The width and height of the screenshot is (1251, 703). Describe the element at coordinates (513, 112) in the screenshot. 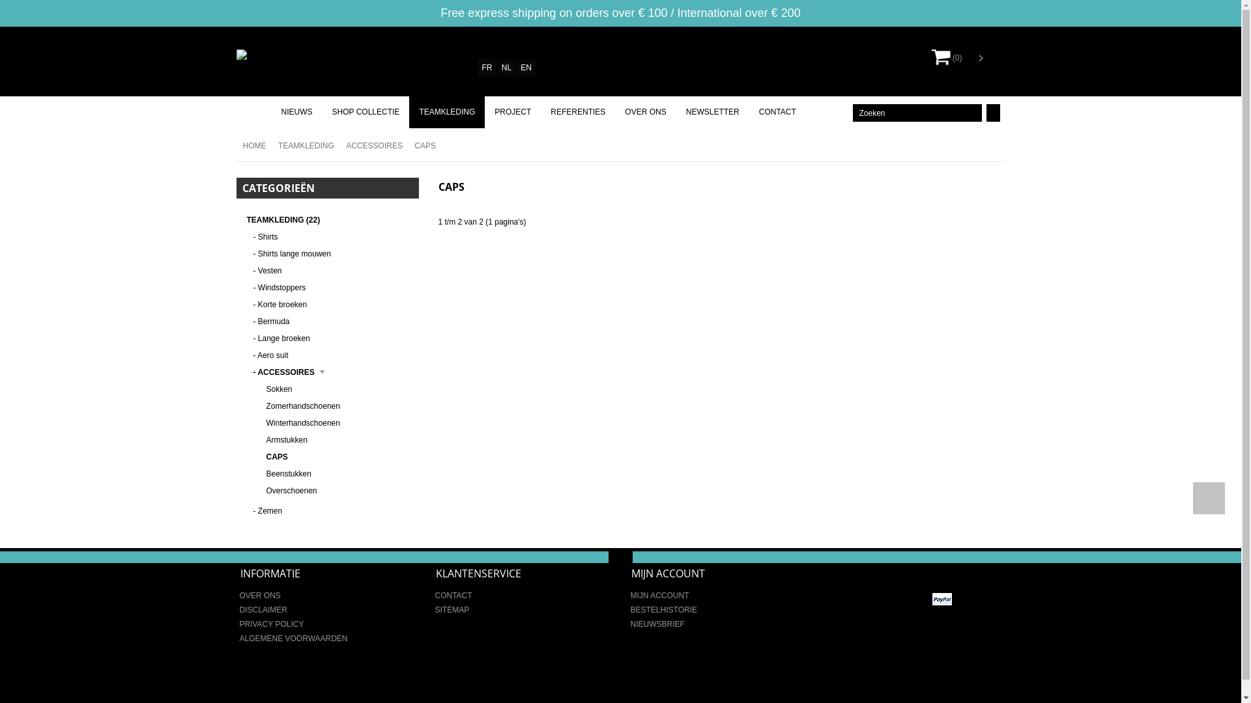

I see `PROJECT` at that location.